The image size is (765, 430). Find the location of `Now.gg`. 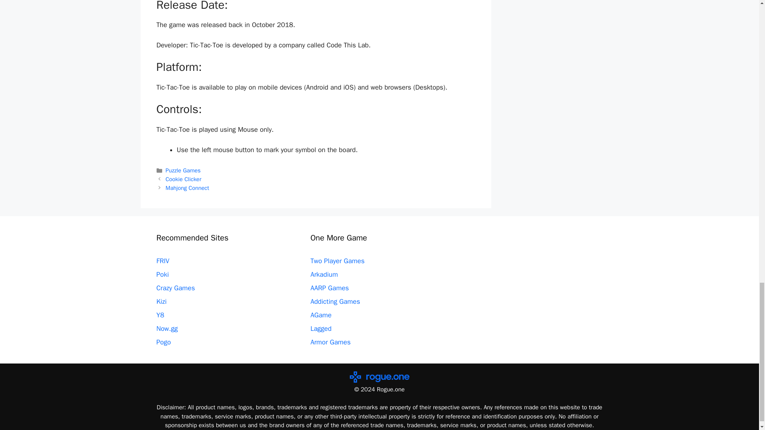

Now.gg is located at coordinates (167, 328).